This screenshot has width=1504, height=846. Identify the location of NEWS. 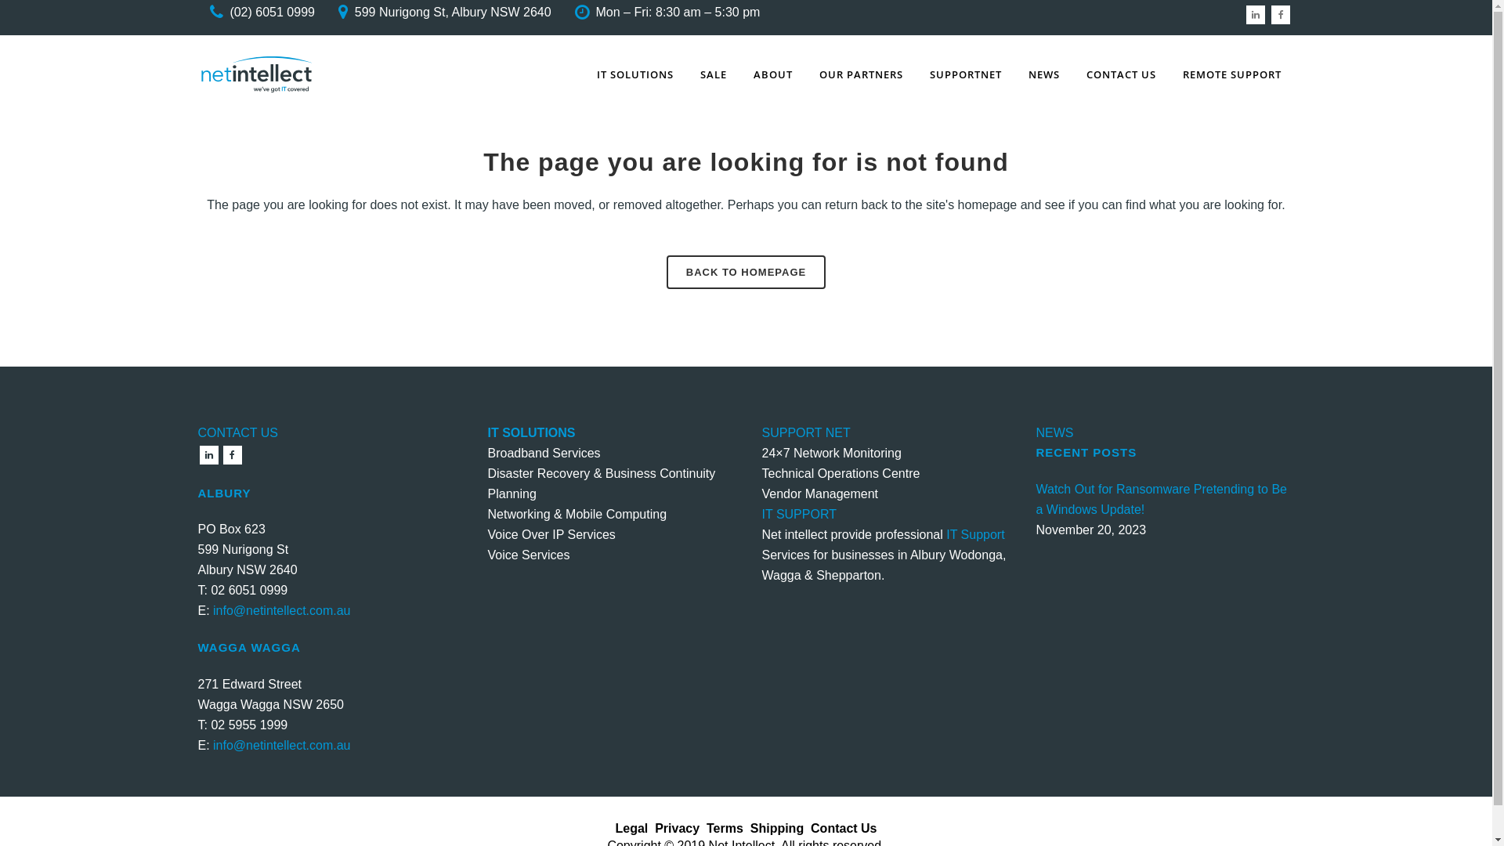
(1044, 74).